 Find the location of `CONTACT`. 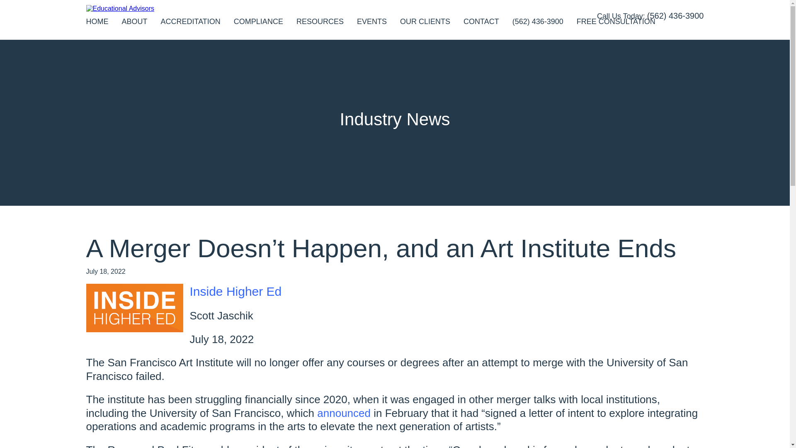

CONTACT is located at coordinates (481, 22).